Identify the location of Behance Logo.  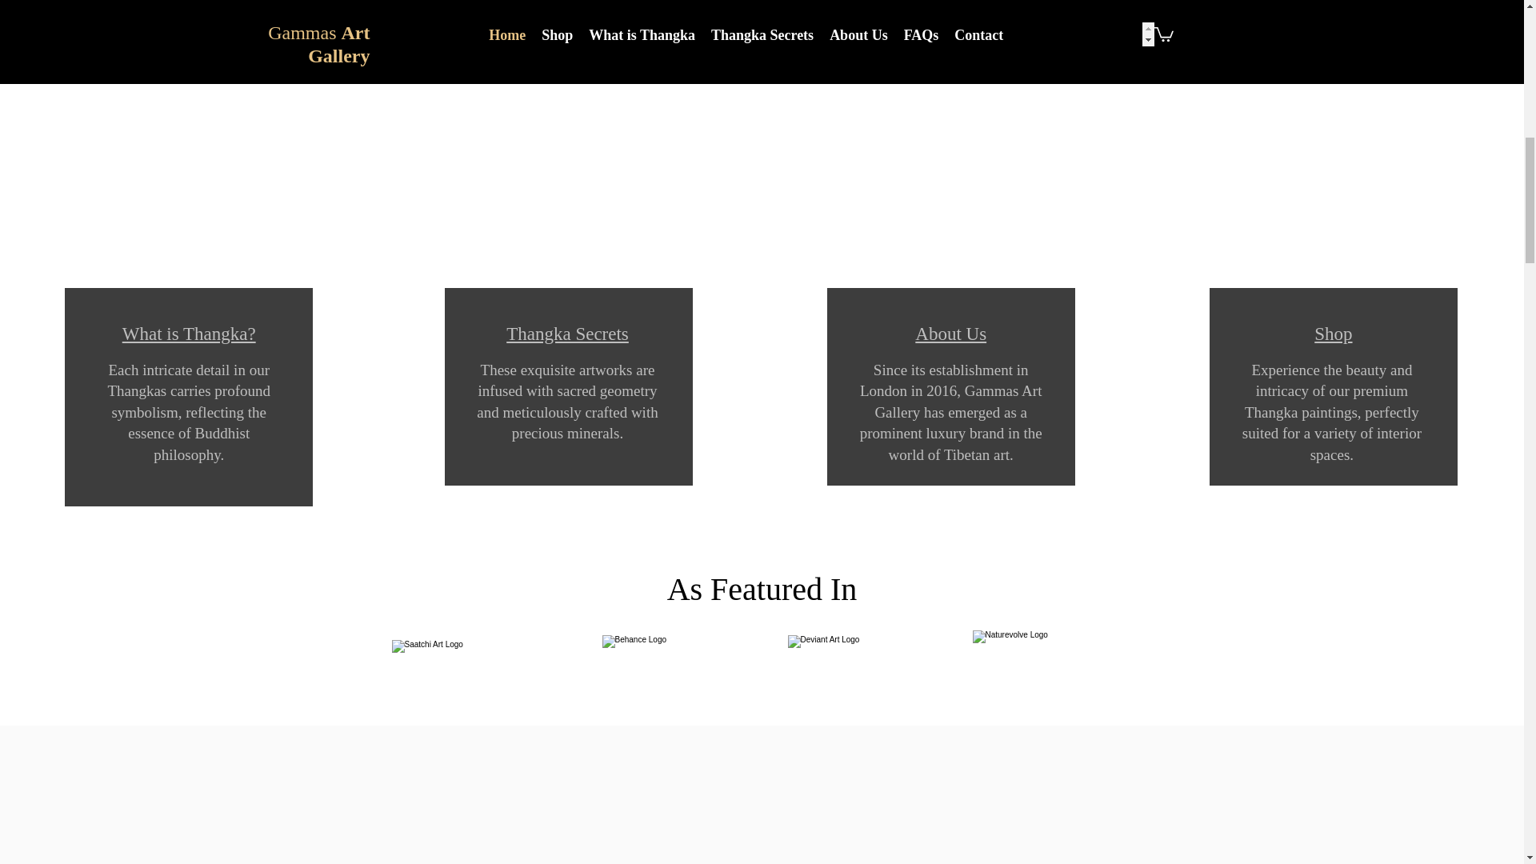
(658, 646).